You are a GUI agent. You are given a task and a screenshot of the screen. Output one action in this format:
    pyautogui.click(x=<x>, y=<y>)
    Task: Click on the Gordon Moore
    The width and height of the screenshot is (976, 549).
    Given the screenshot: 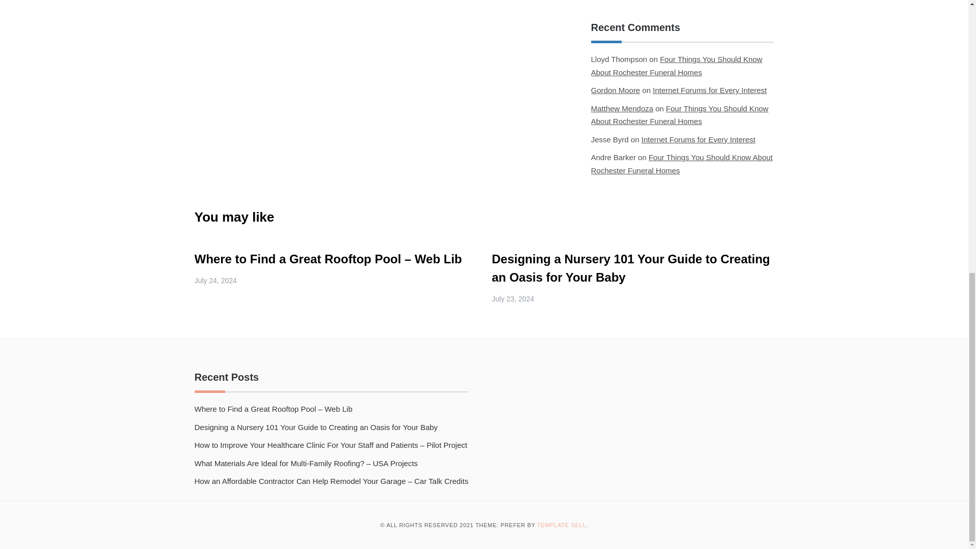 What is the action you would take?
    pyautogui.click(x=615, y=89)
    